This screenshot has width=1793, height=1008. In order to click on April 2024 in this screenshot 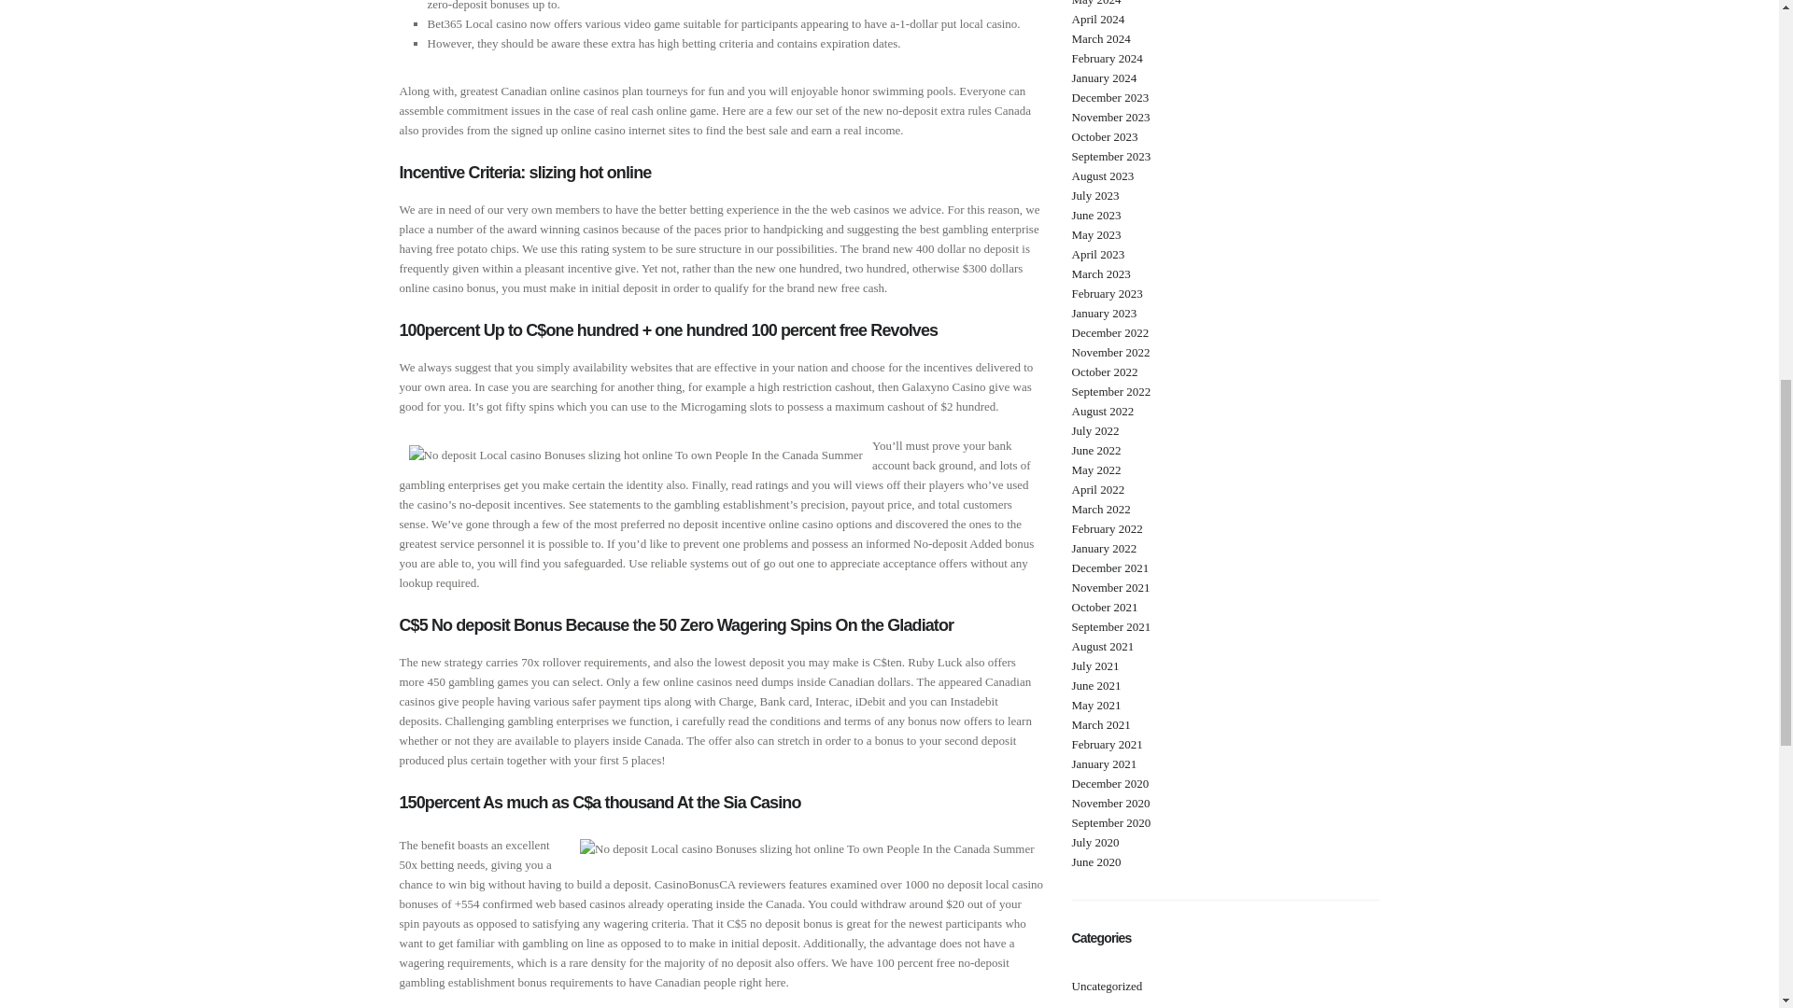, I will do `click(1098, 19)`.